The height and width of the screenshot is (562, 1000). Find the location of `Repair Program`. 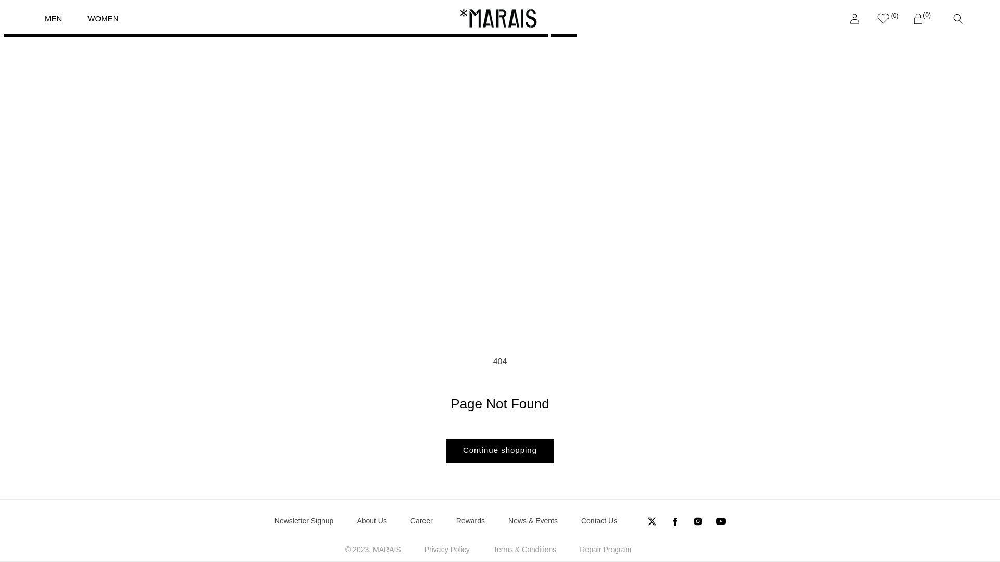

Repair Program is located at coordinates (605, 550).